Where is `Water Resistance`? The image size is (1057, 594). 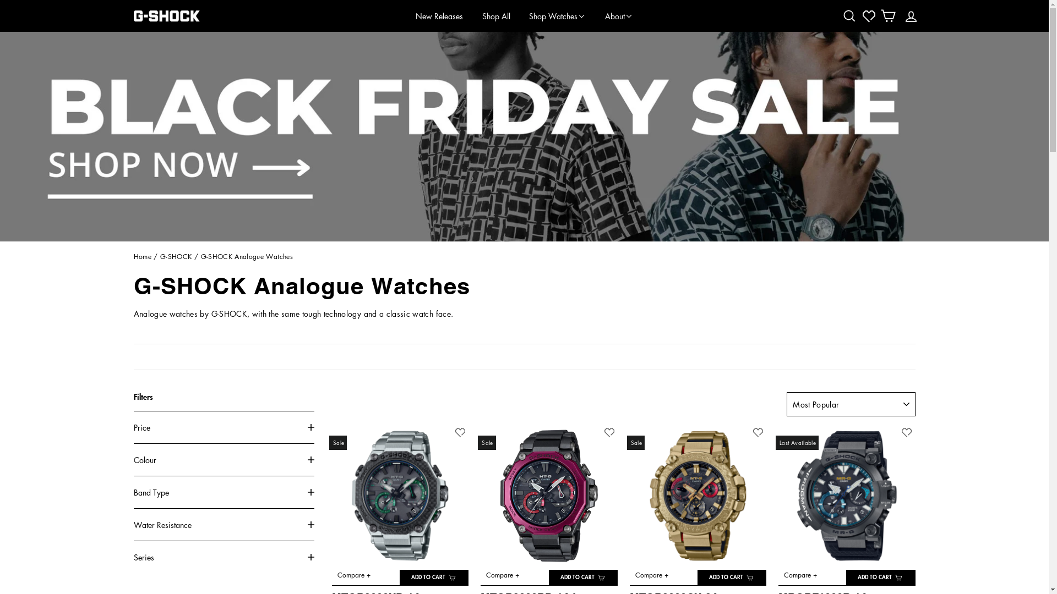
Water Resistance is located at coordinates (224, 525).